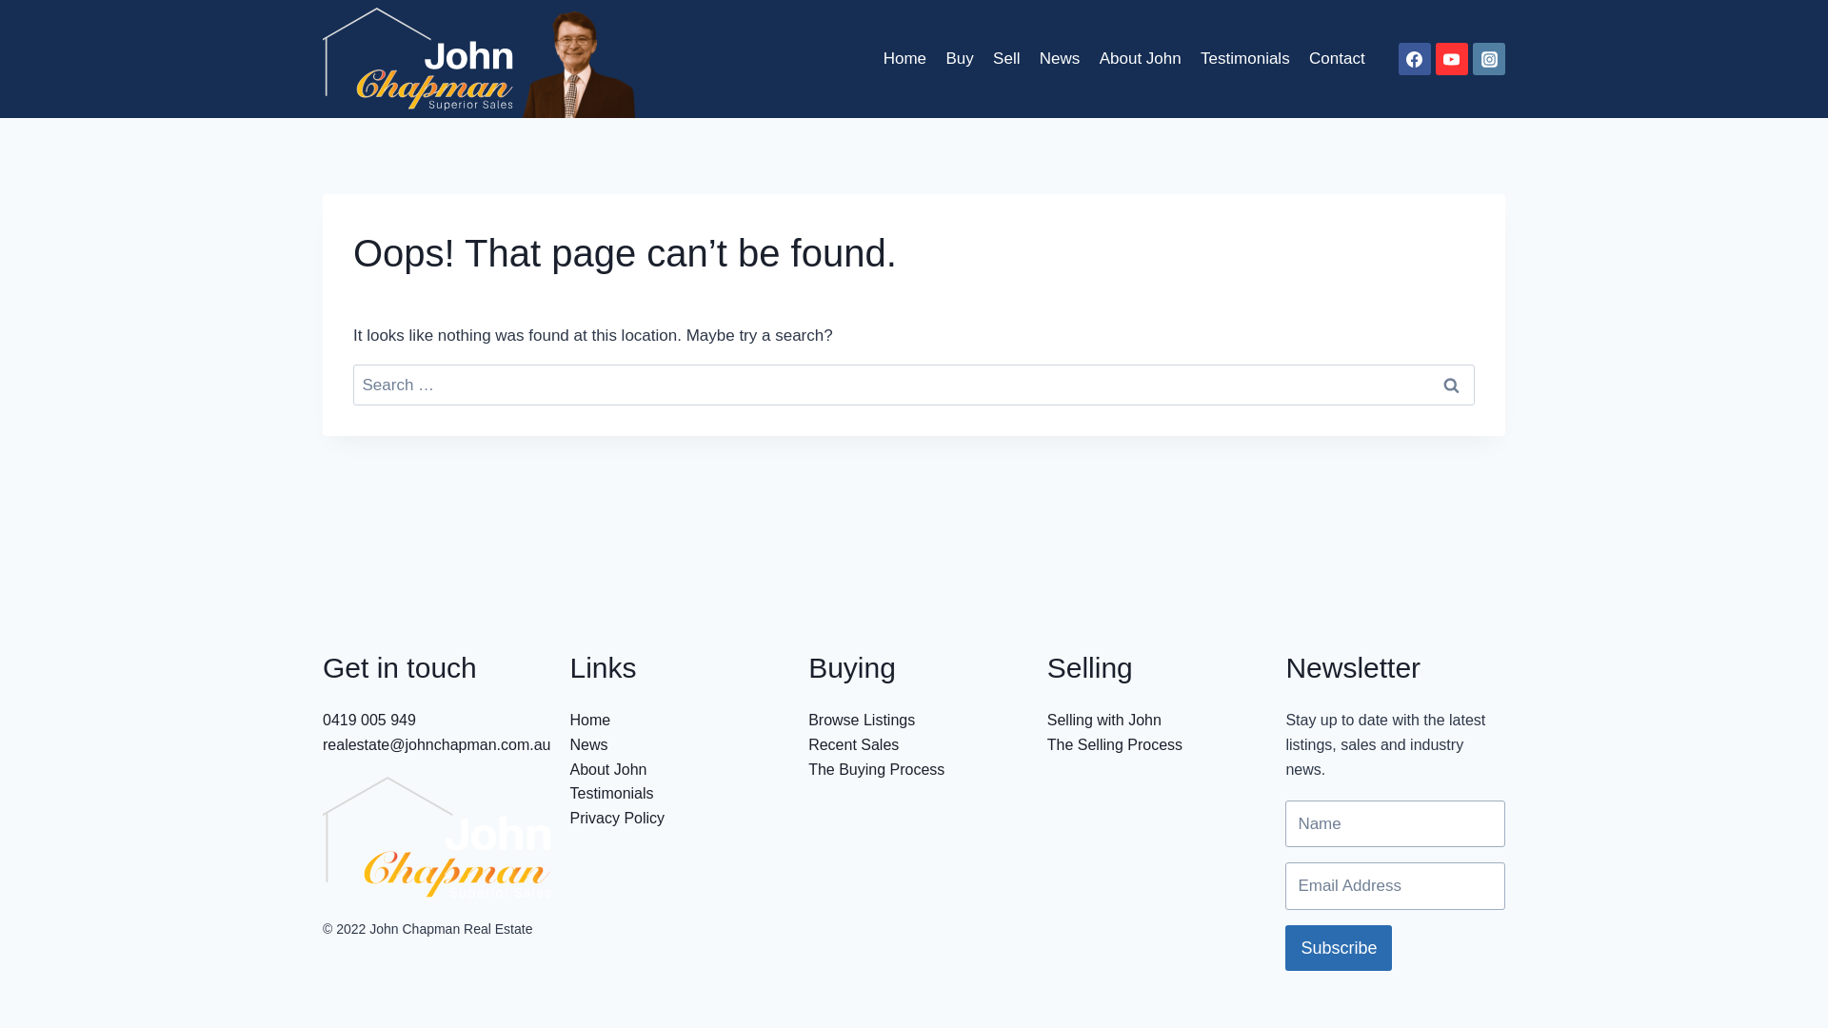 This screenshot has width=1828, height=1028. Describe the element at coordinates (960, 59) in the screenshot. I see `Buy` at that location.